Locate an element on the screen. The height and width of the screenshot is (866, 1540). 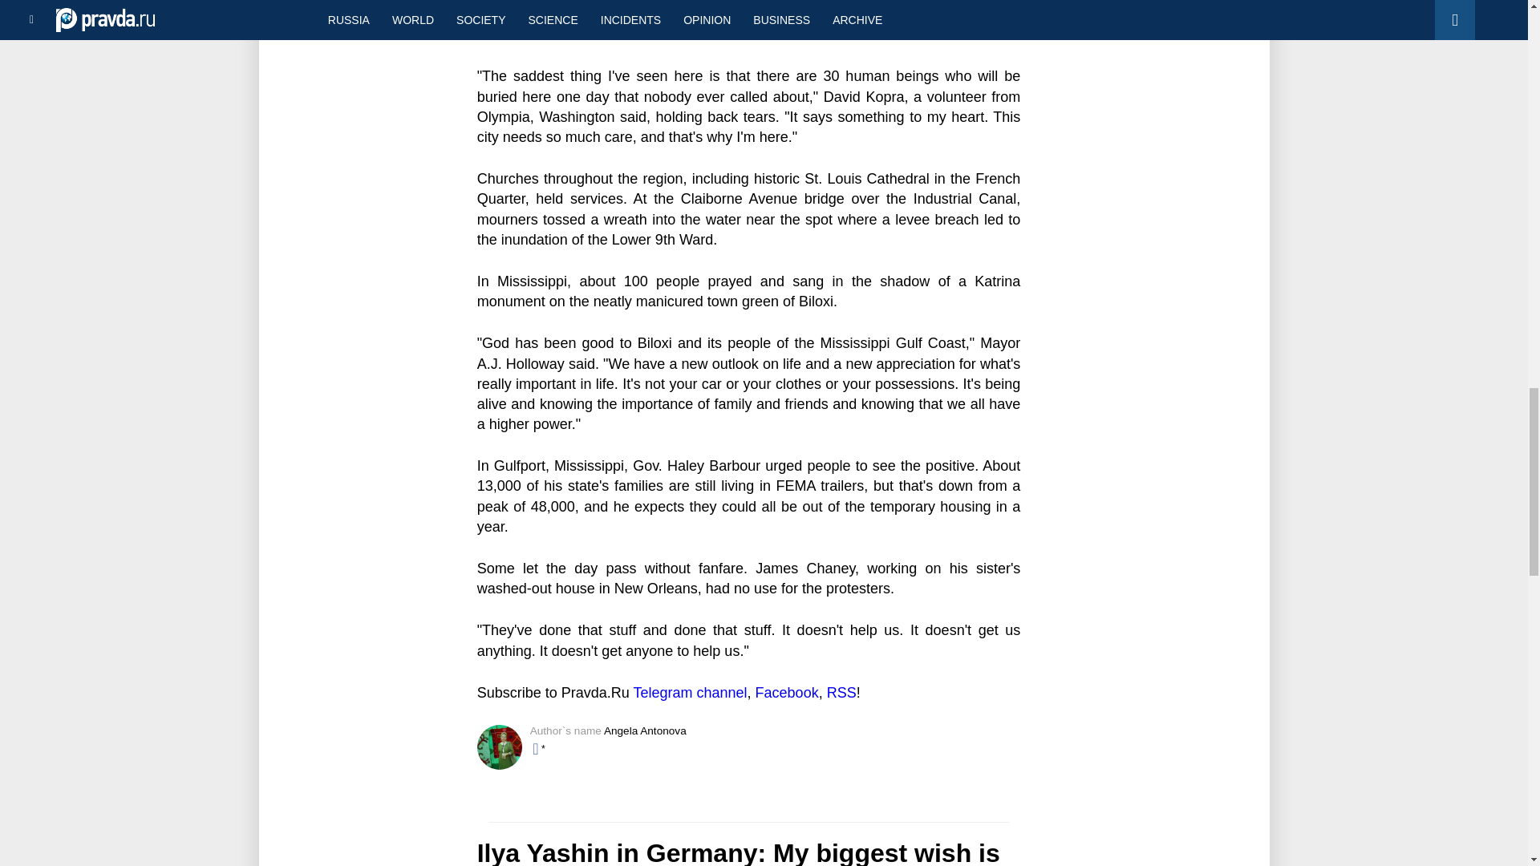
Telegram channel is located at coordinates (690, 693).